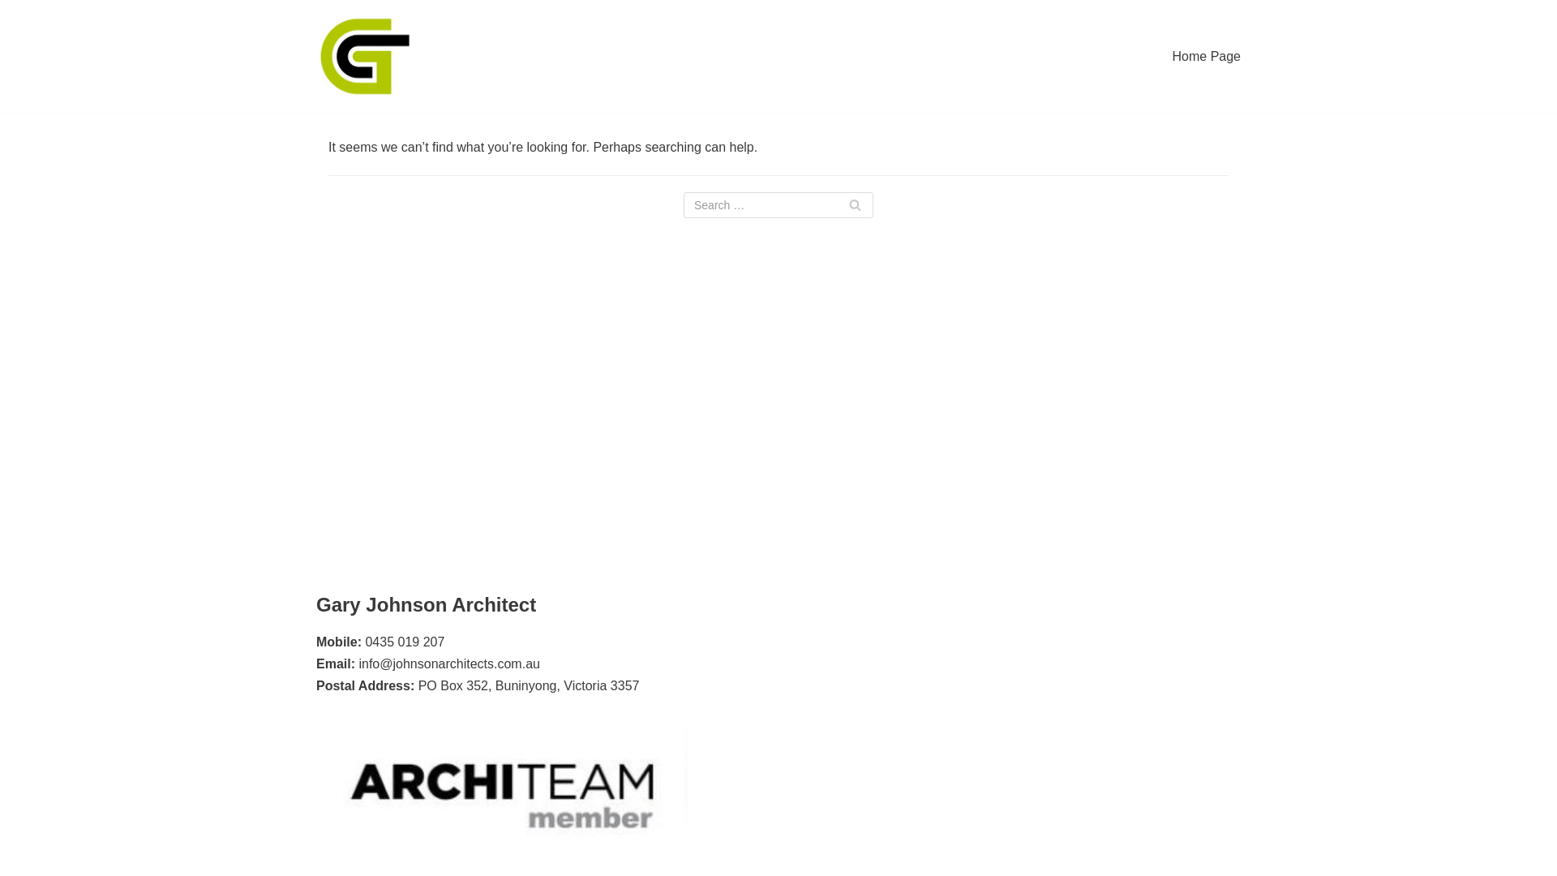  What do you see at coordinates (16, 34) in the screenshot?
I see `Skip to content` at bounding box center [16, 34].